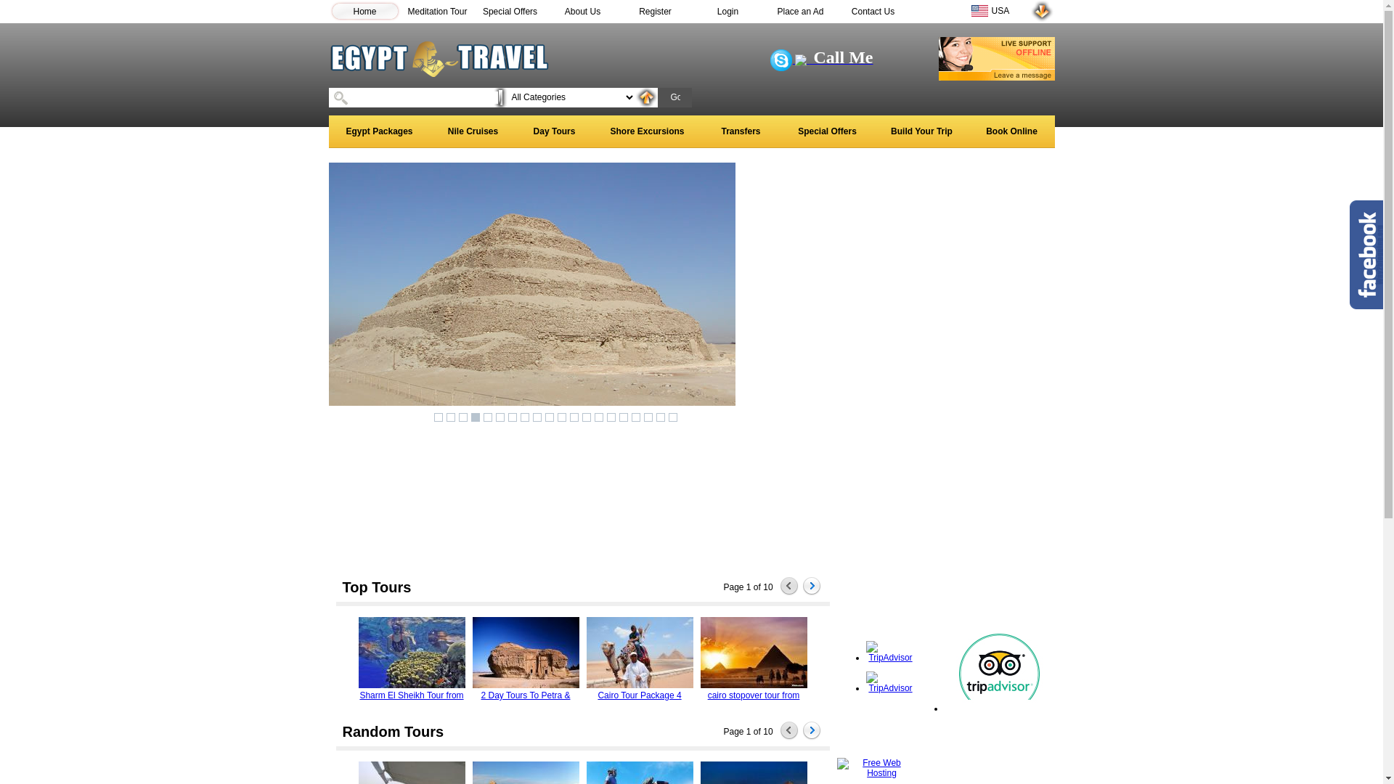 The height and width of the screenshot is (784, 1394). Describe the element at coordinates (463, 417) in the screenshot. I see `3` at that location.